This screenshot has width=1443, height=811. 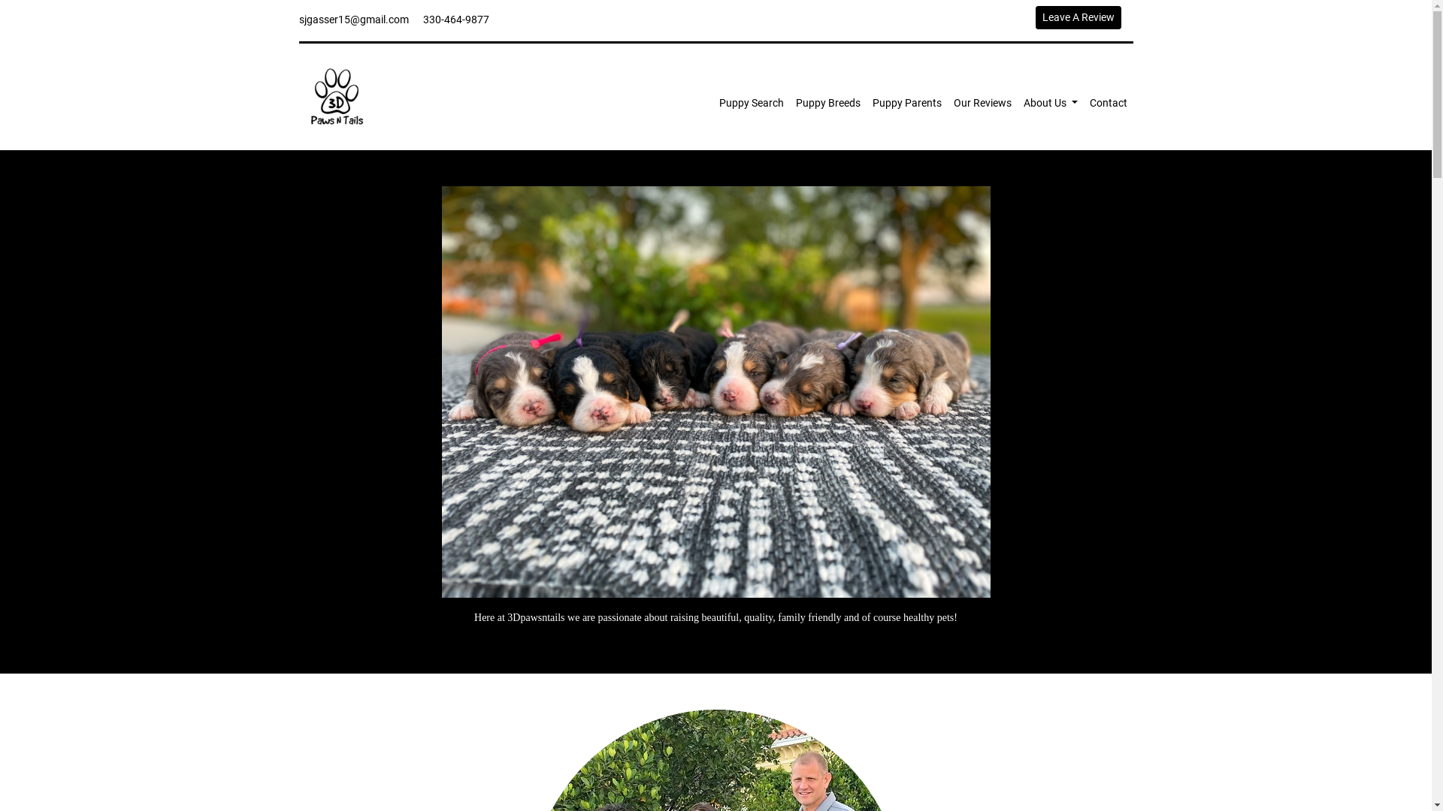 I want to click on Contact, so click(x=1109, y=102).